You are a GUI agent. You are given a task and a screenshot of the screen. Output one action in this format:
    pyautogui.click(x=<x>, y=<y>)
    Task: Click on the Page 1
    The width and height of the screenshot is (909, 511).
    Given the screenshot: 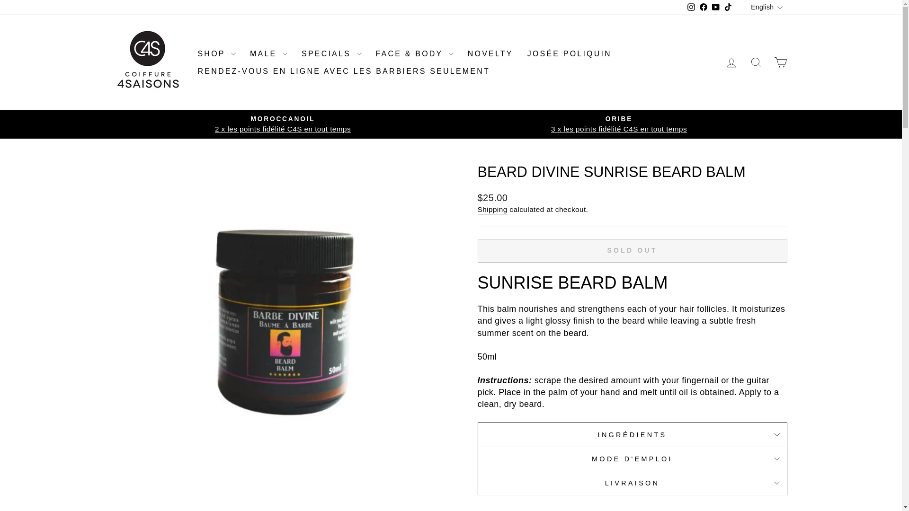 What is the action you would take?
    pyautogui.click(x=632, y=357)
    